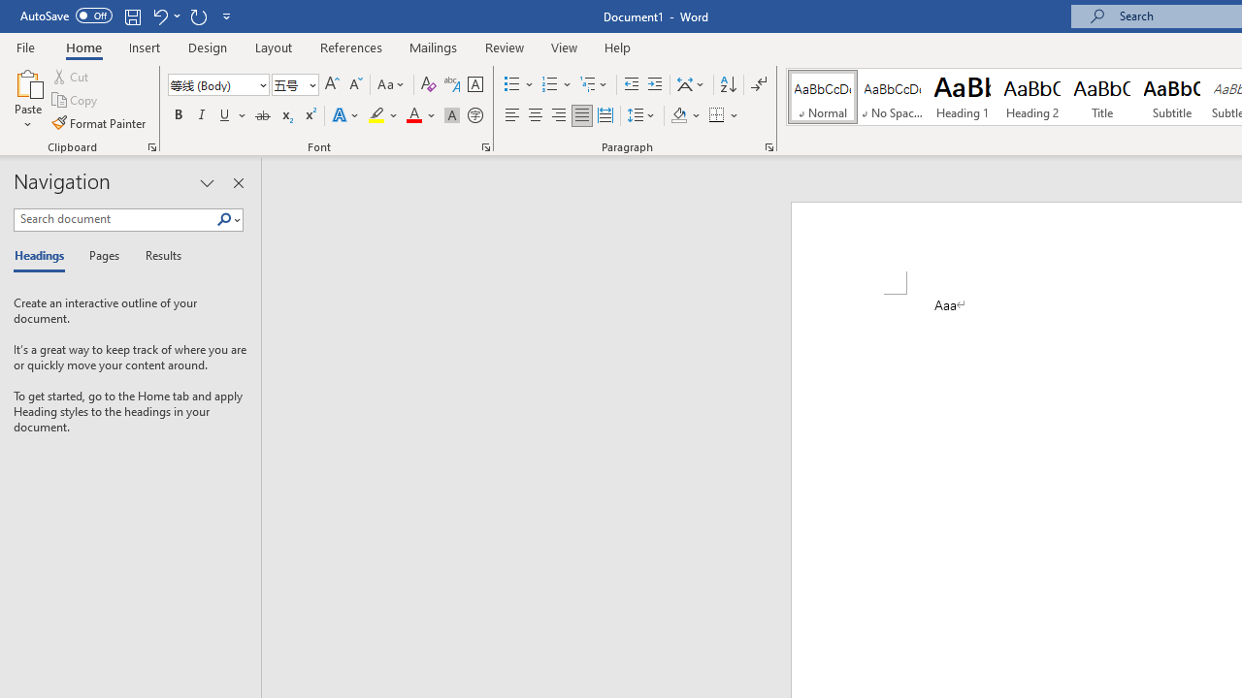 This screenshot has height=698, width=1242. Describe the element at coordinates (413, 116) in the screenshot. I see `Font Color Red` at that location.